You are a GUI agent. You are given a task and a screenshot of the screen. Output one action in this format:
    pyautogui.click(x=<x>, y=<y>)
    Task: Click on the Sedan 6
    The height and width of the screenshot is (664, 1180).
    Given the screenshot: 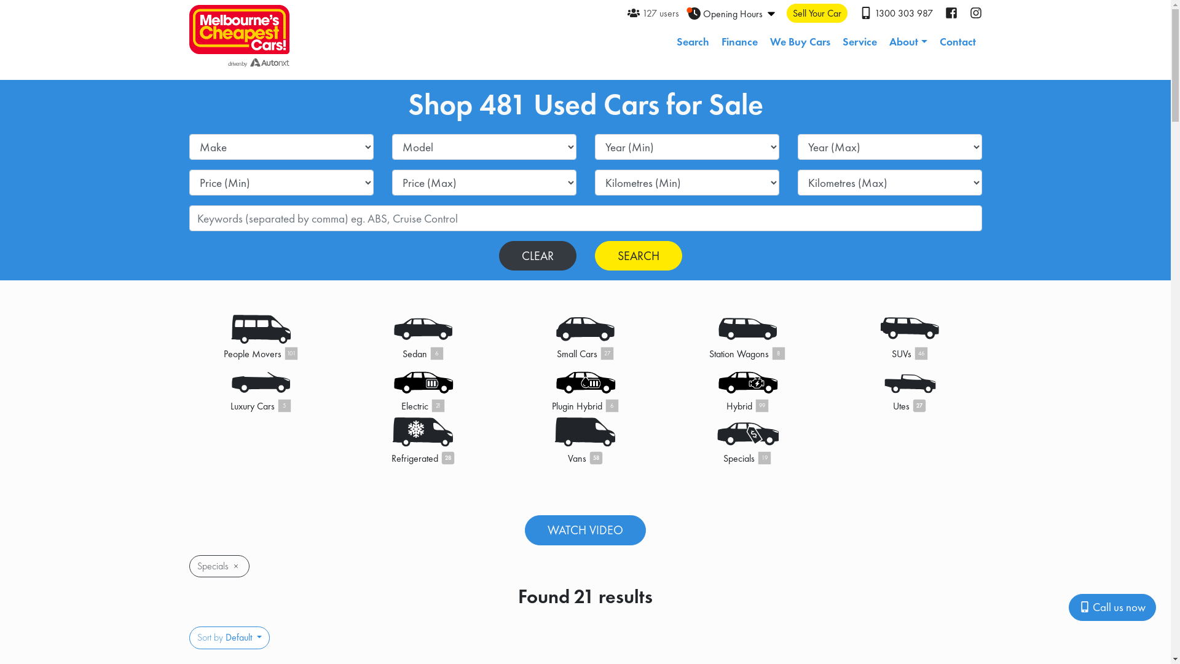 What is the action you would take?
    pyautogui.click(x=423, y=336)
    